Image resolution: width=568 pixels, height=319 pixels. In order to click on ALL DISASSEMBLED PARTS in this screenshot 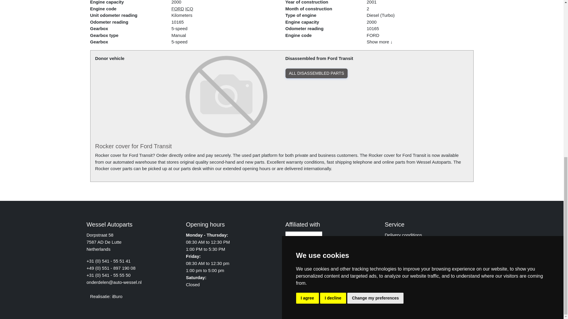, I will do `click(316, 73)`.